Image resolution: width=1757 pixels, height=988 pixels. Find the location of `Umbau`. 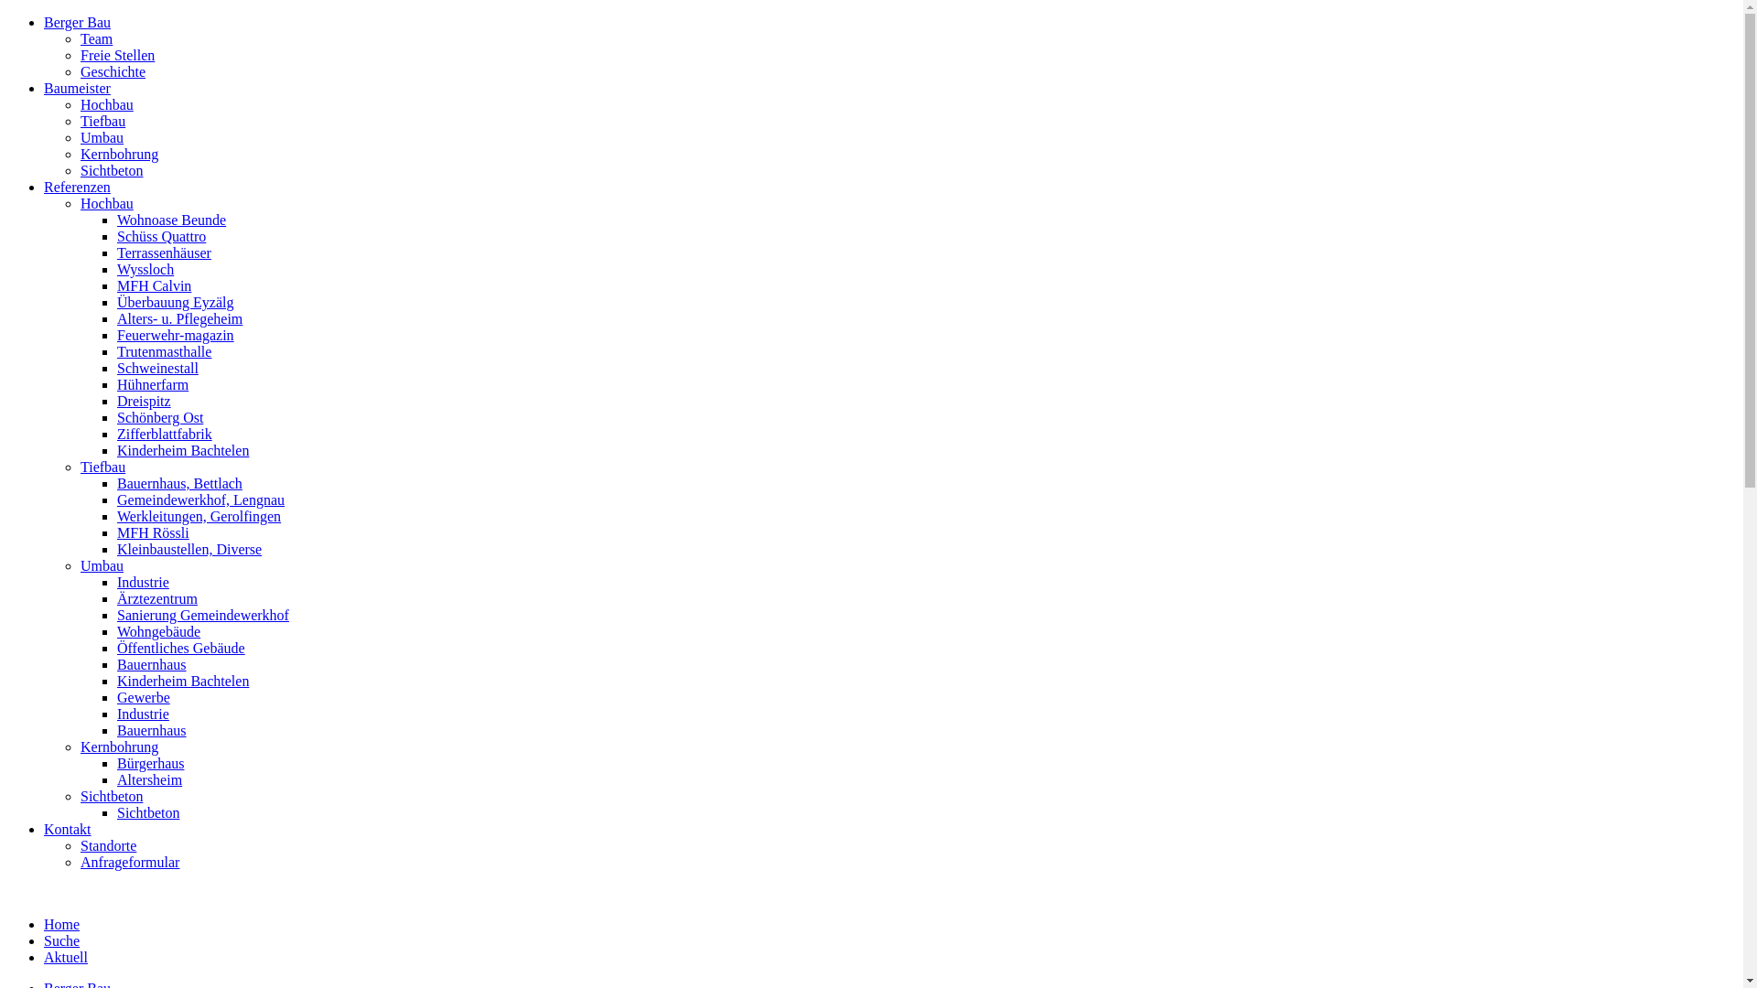

Umbau is located at coordinates (102, 565).